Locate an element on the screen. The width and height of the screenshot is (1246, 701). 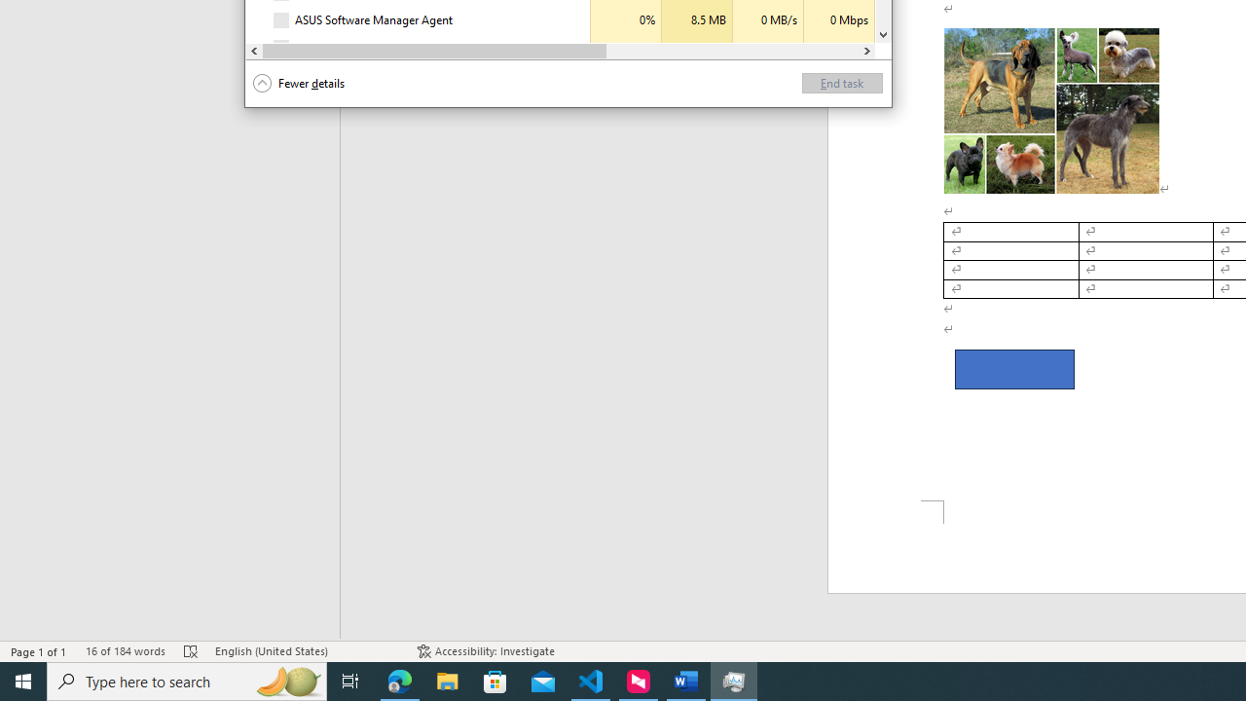
Page right is located at coordinates (732, 51).